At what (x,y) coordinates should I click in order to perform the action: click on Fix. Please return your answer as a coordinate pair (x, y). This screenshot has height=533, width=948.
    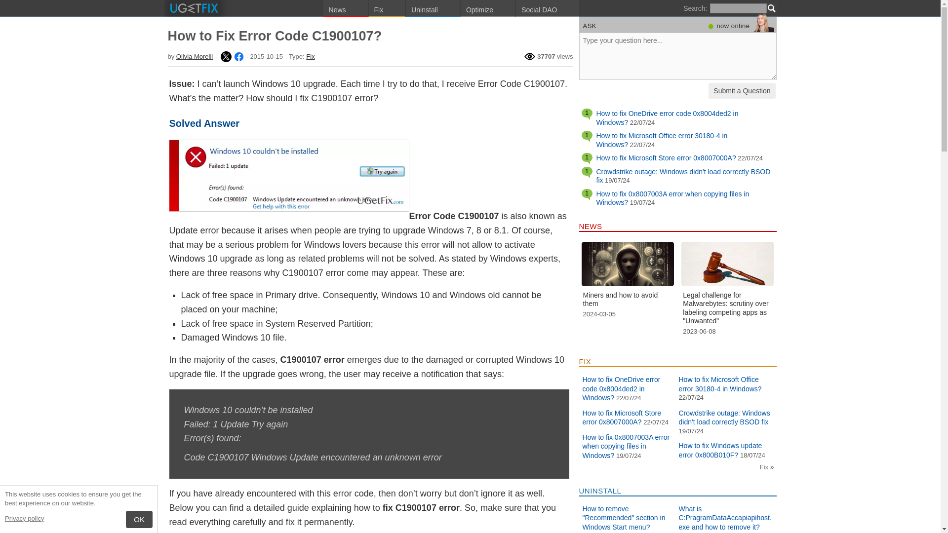
    Looking at the image, I should click on (310, 56).